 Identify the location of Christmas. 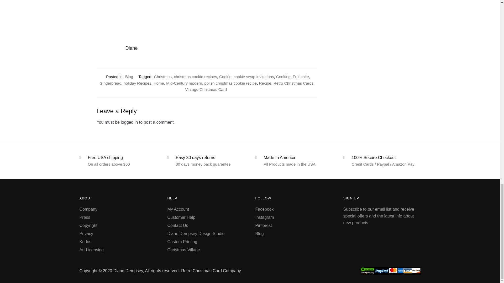
(163, 77).